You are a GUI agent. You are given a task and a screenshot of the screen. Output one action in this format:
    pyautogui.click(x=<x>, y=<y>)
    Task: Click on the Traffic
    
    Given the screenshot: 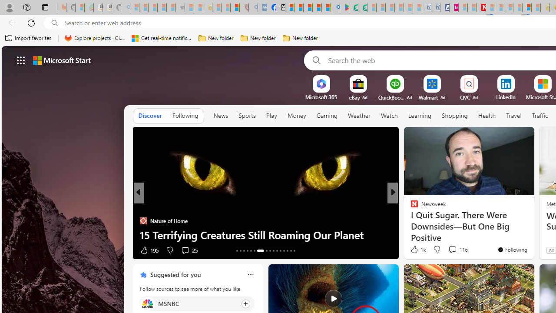 What is the action you would take?
    pyautogui.click(x=539, y=116)
    